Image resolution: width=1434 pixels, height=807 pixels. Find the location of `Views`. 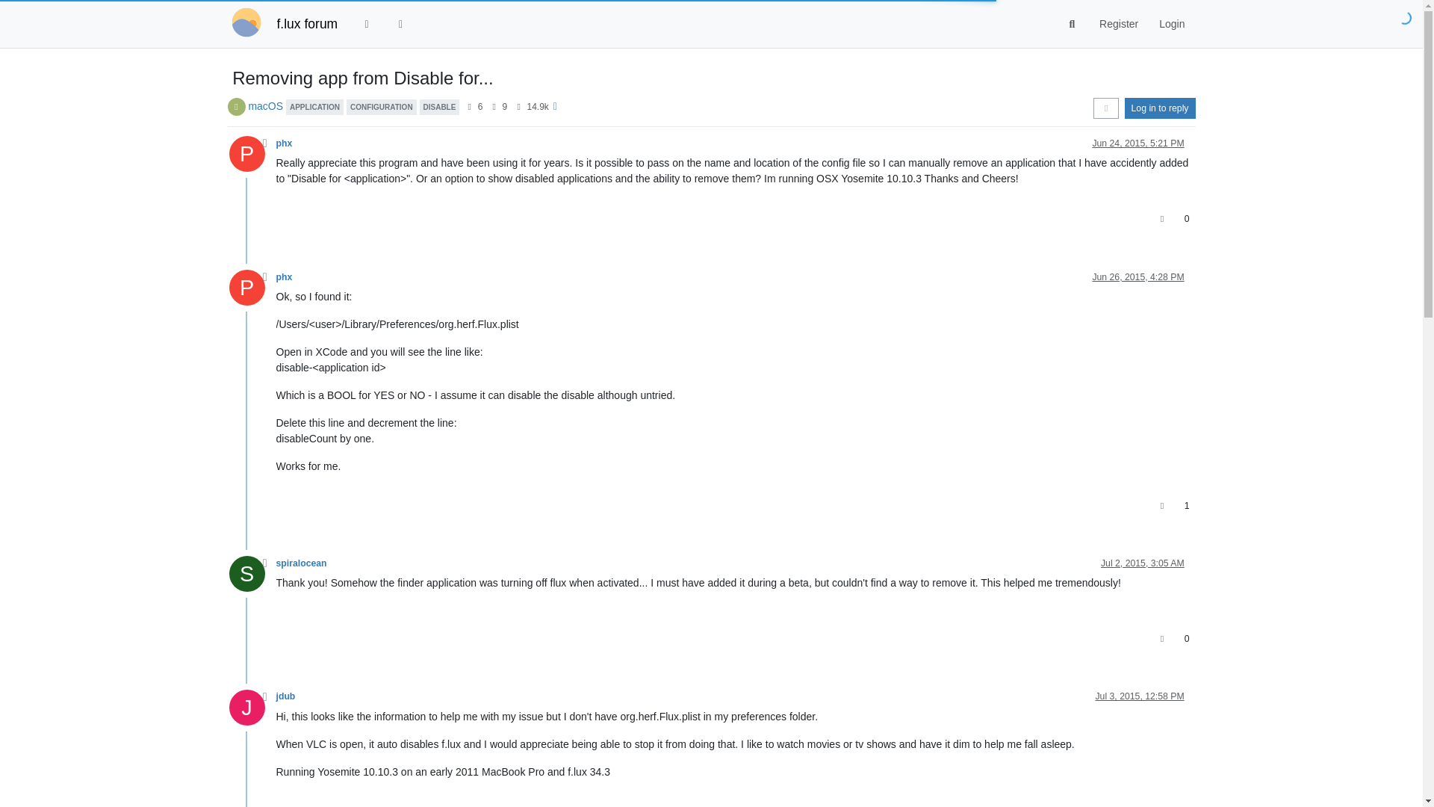

Views is located at coordinates (518, 107).